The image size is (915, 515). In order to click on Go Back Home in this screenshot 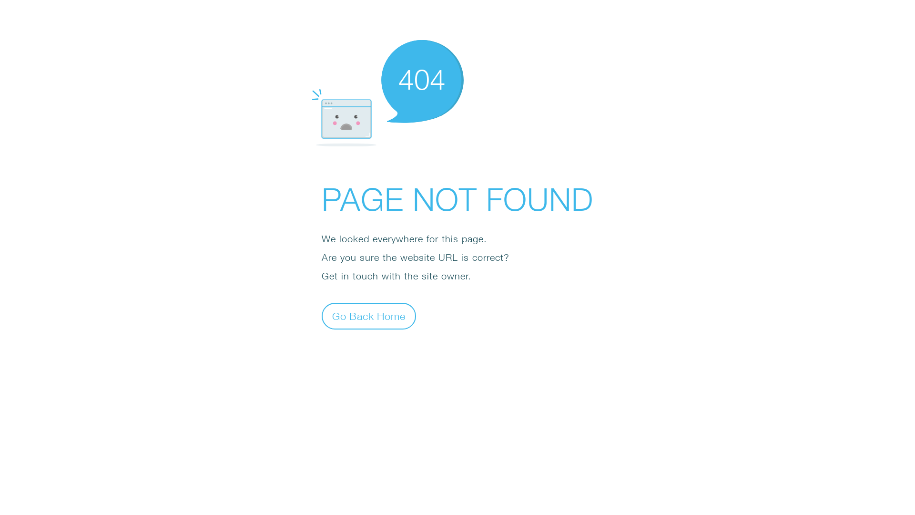, I will do `click(369, 316)`.